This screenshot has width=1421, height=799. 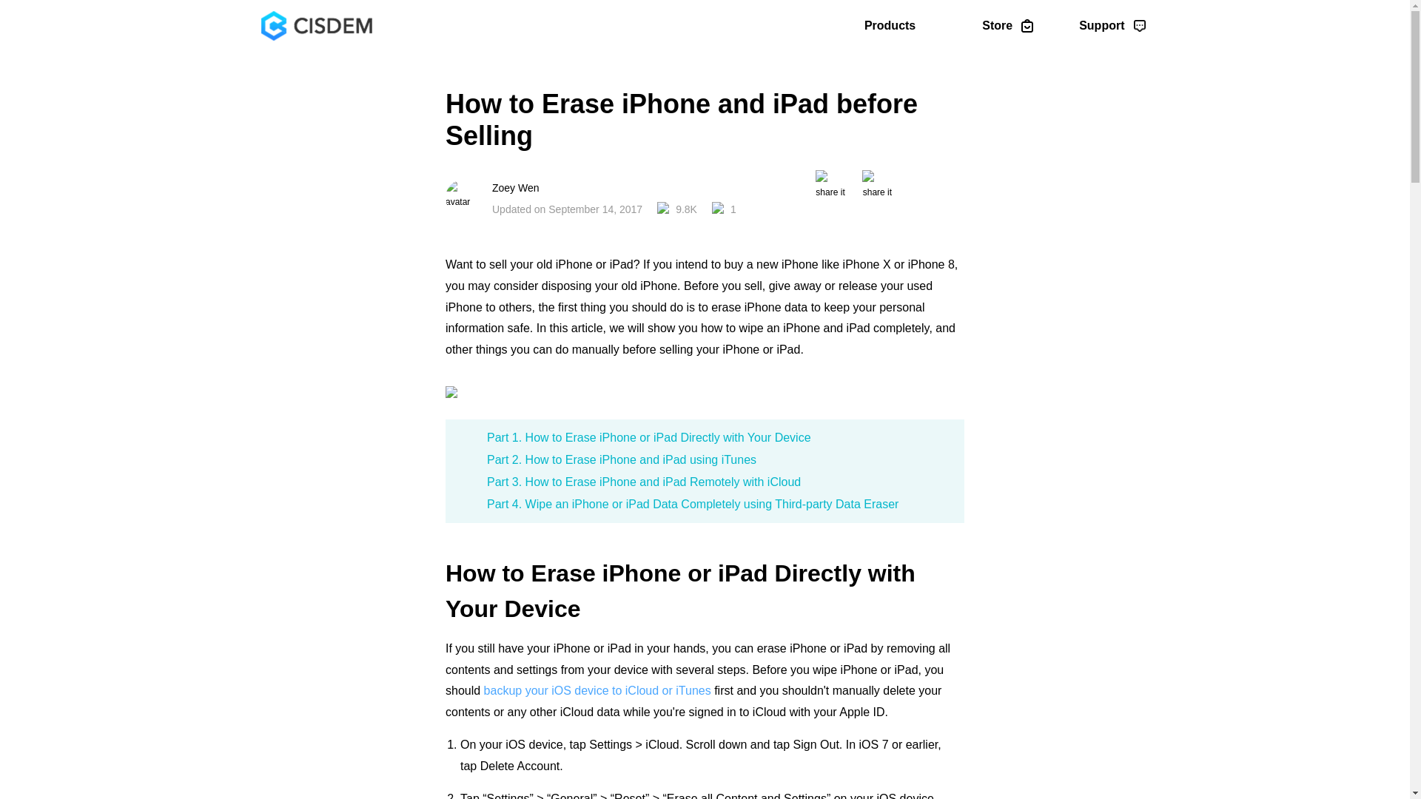 What do you see at coordinates (315, 26) in the screenshot?
I see `logo` at bounding box center [315, 26].